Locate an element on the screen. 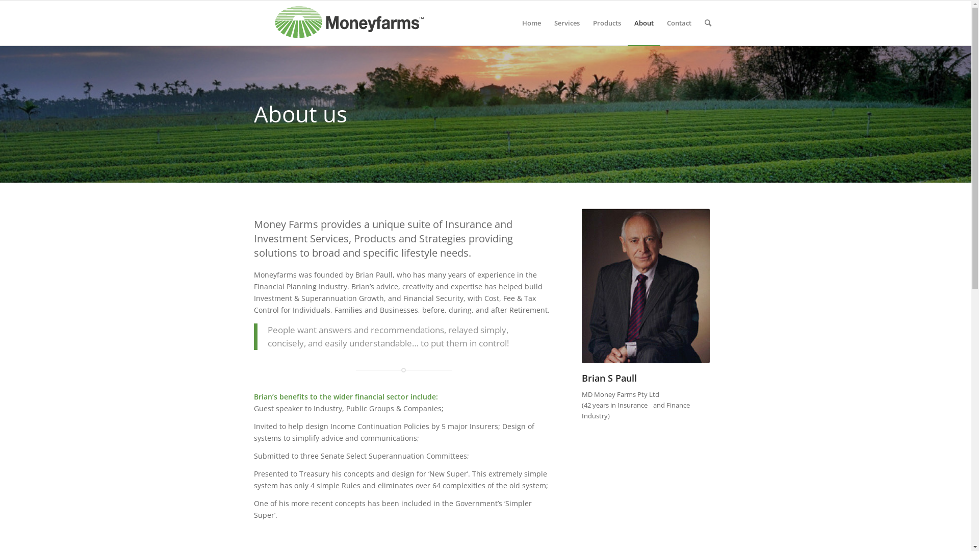  About is located at coordinates (643, 23).